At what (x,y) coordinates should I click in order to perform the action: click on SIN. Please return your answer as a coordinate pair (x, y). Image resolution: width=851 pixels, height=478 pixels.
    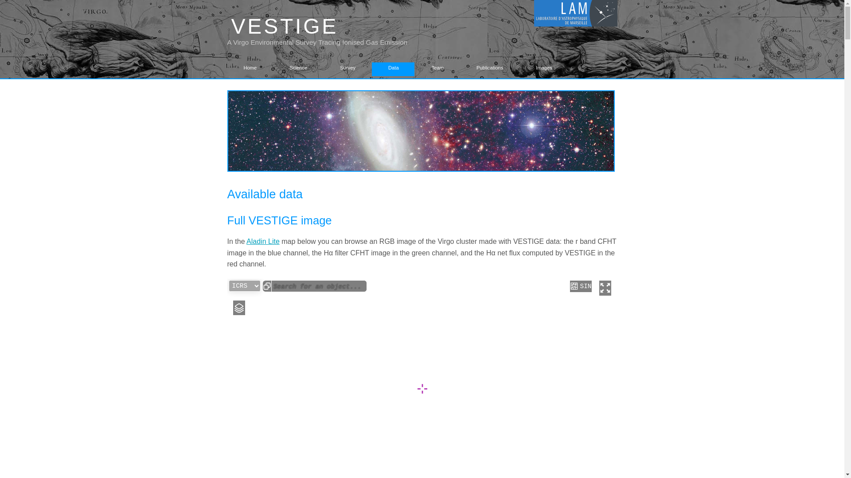
    Looking at the image, I should click on (581, 286).